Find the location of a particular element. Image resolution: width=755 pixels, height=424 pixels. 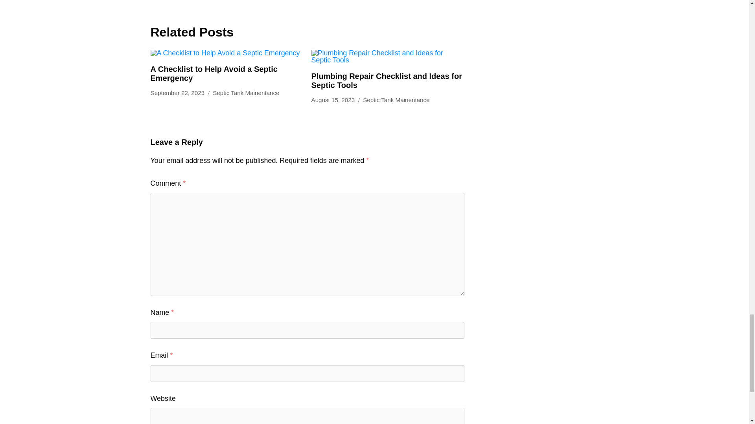

Plumbing Repair Checklist and Ideas for Septic Tools is located at coordinates (387, 80).